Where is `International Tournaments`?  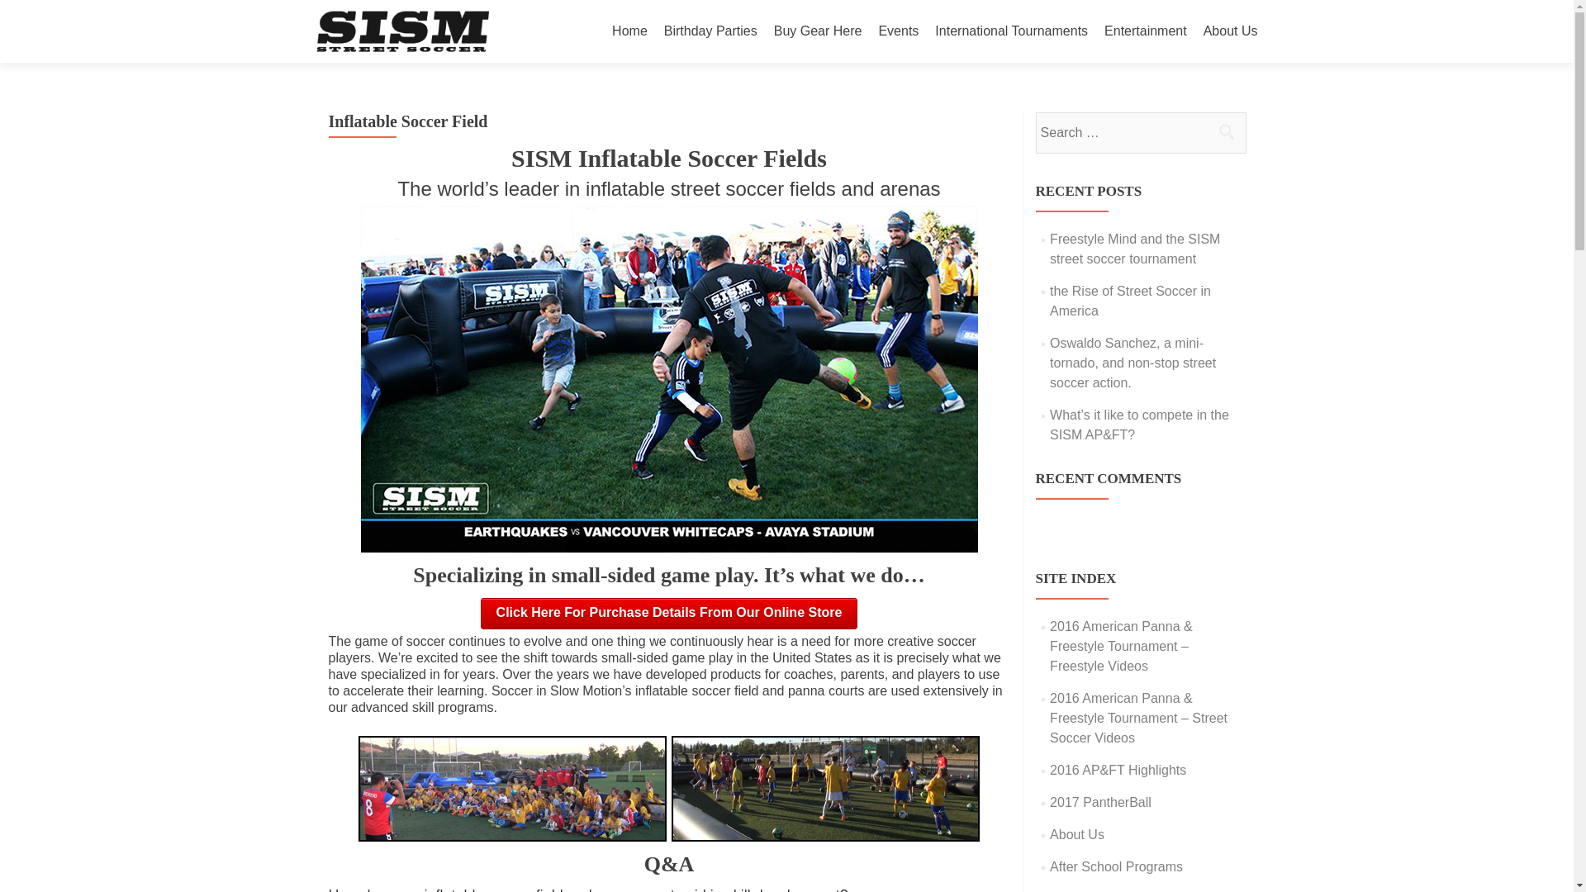
International Tournaments is located at coordinates (1011, 31).